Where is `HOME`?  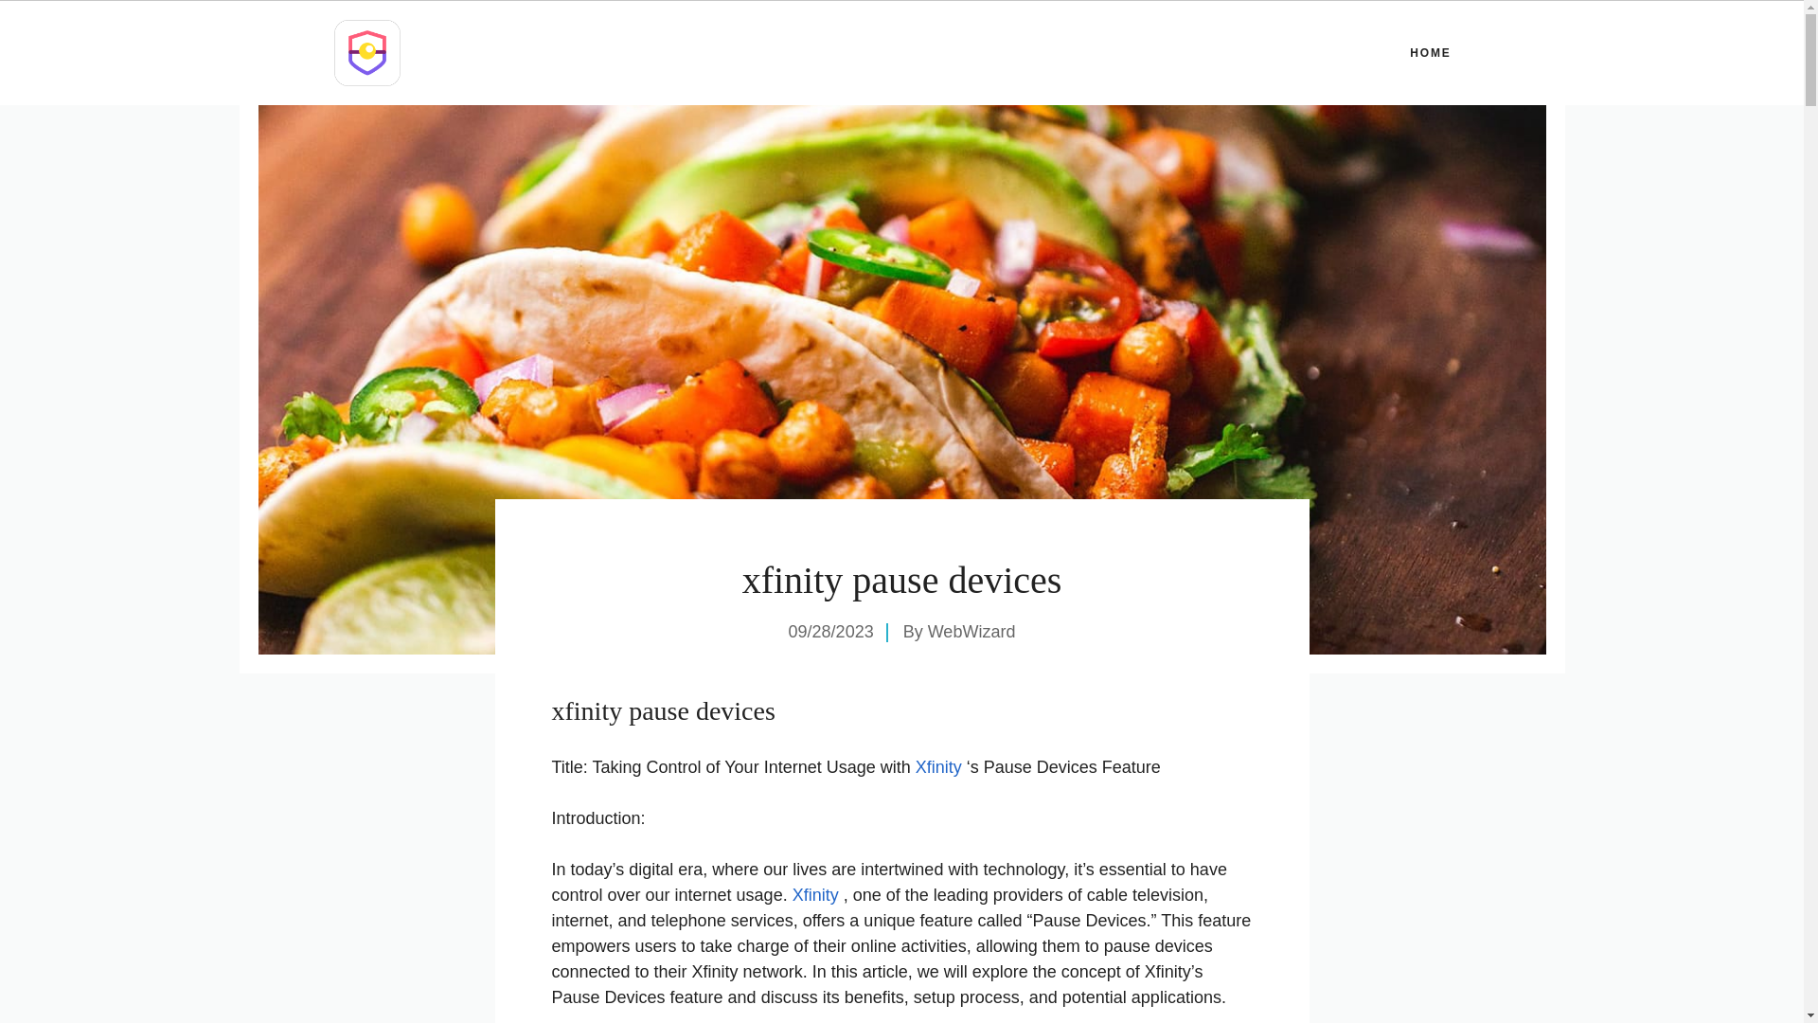
HOME is located at coordinates (1430, 53).